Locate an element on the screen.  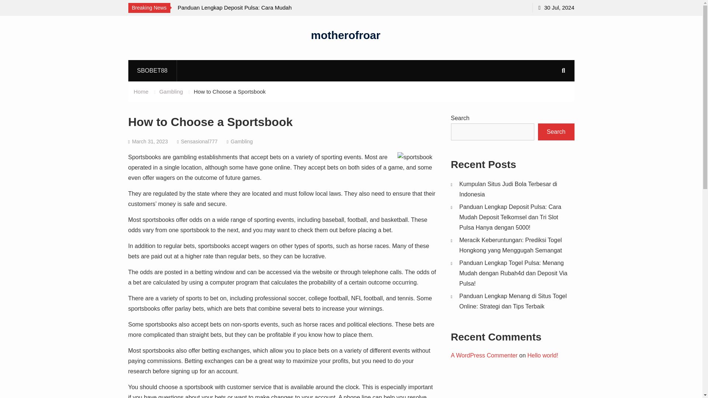
Gambling is located at coordinates (171, 91).